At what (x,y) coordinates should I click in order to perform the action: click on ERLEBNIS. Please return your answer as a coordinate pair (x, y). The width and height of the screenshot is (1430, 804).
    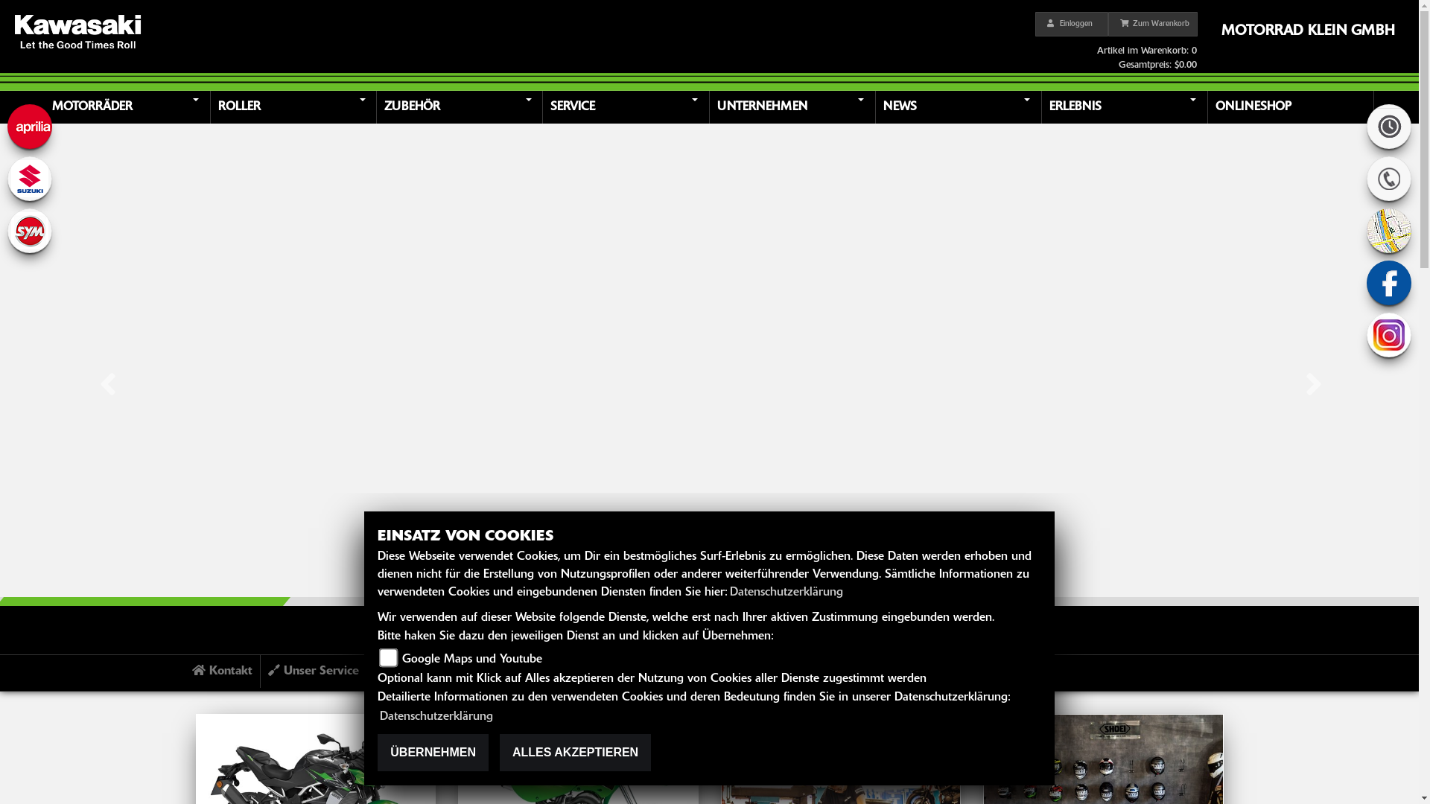
    Looking at the image, I should click on (1127, 107).